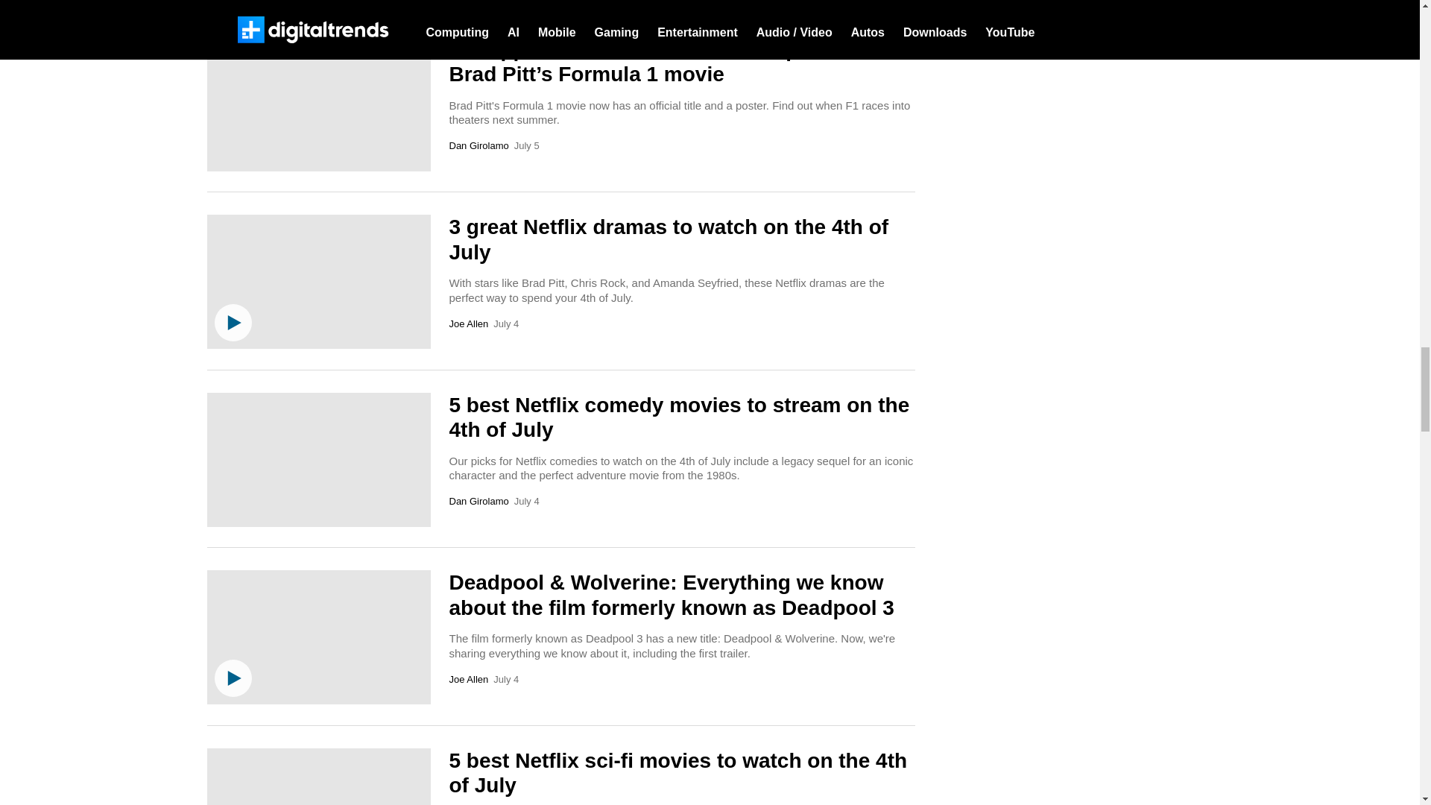  What do you see at coordinates (526, 146) in the screenshot?
I see `7.5.24 7:51am` at bounding box center [526, 146].